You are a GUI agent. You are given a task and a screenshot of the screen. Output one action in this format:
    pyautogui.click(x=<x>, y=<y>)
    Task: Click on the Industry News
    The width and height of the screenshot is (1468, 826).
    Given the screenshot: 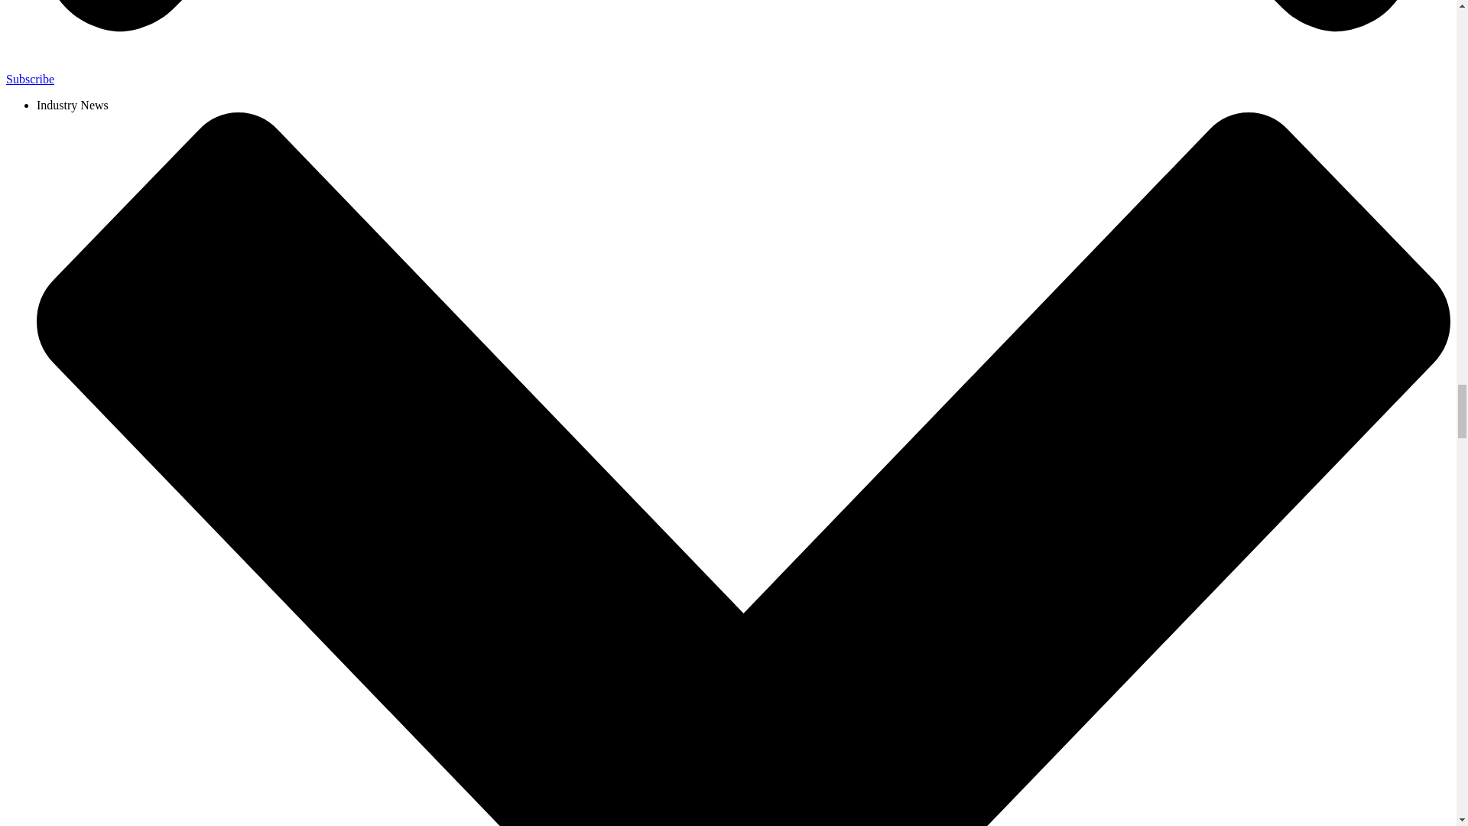 What is the action you would take?
    pyautogui.click(x=73, y=104)
    